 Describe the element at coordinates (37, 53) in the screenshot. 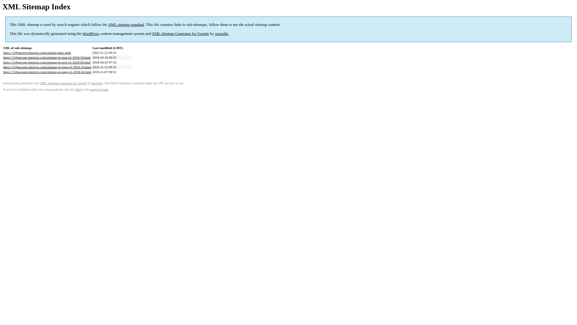

I see `https://110percent-interiors.com/sitemap-misc.html` at that location.